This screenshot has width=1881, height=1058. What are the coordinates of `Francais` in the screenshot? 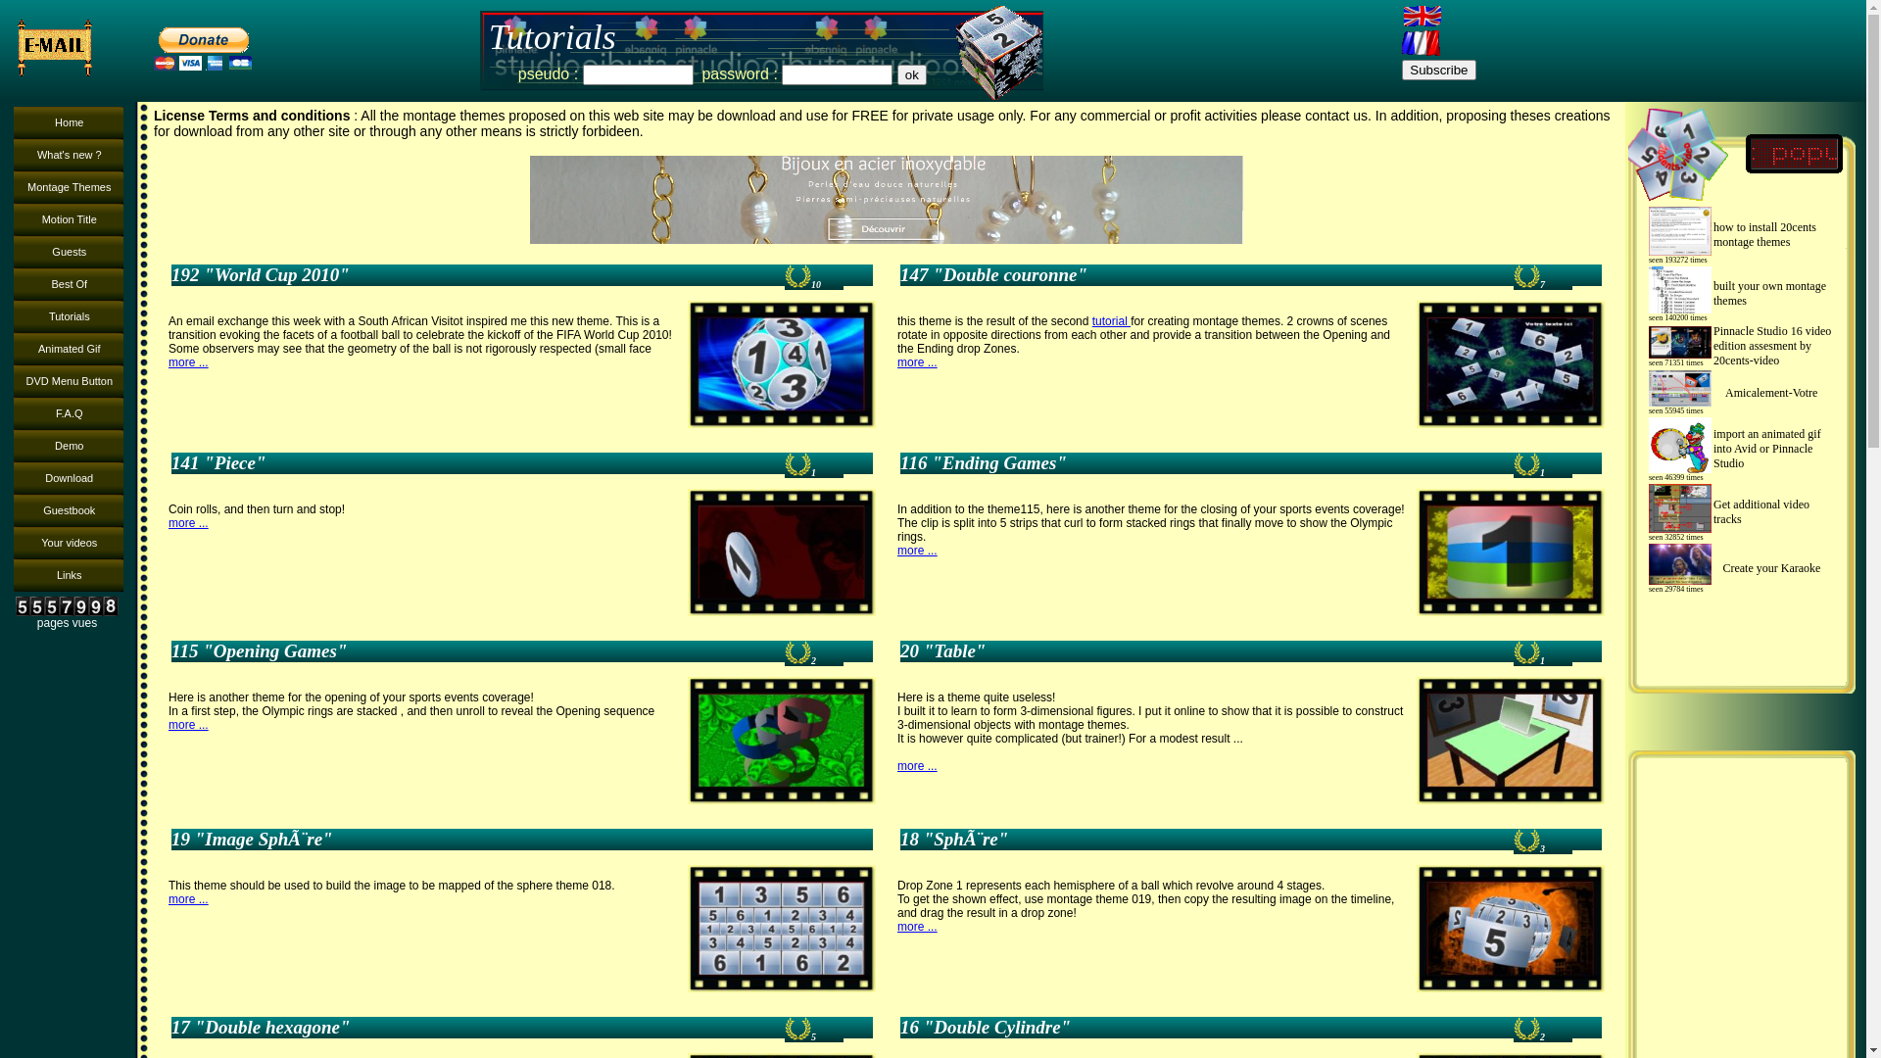 It's located at (1422, 43).